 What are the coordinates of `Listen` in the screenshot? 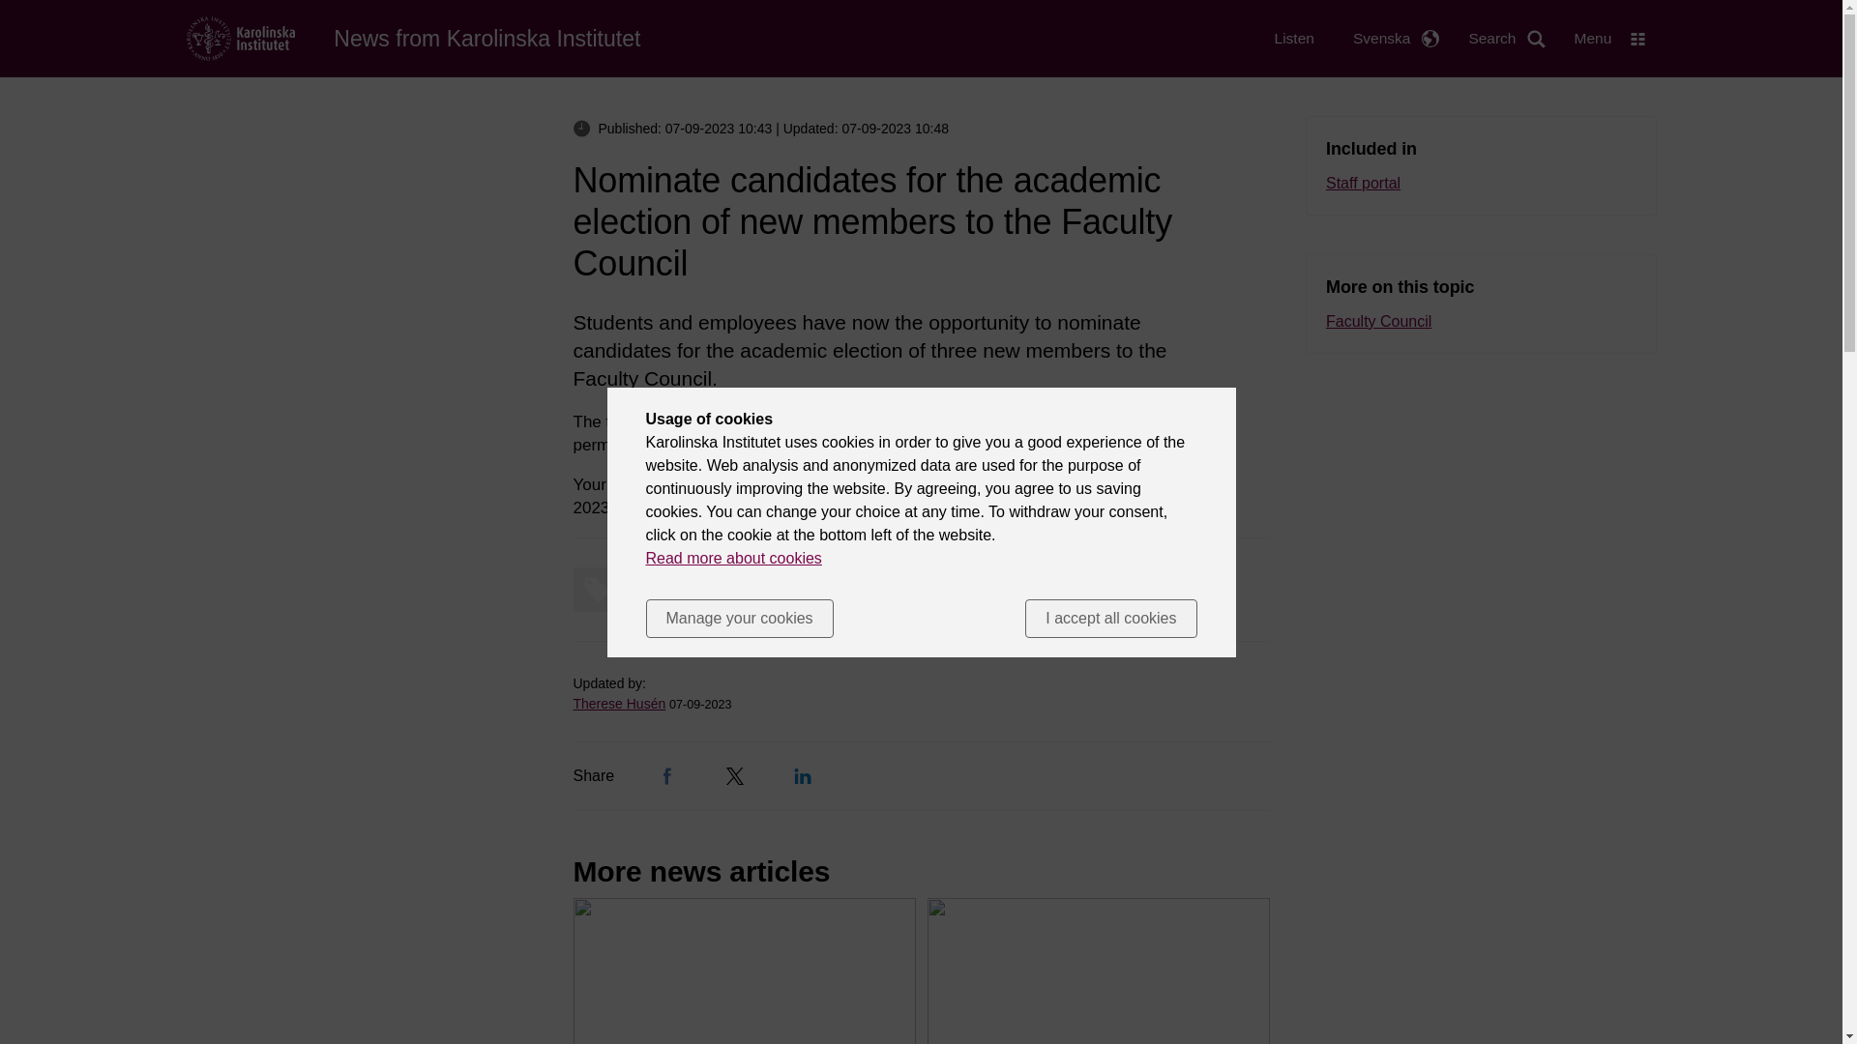 It's located at (1294, 39).